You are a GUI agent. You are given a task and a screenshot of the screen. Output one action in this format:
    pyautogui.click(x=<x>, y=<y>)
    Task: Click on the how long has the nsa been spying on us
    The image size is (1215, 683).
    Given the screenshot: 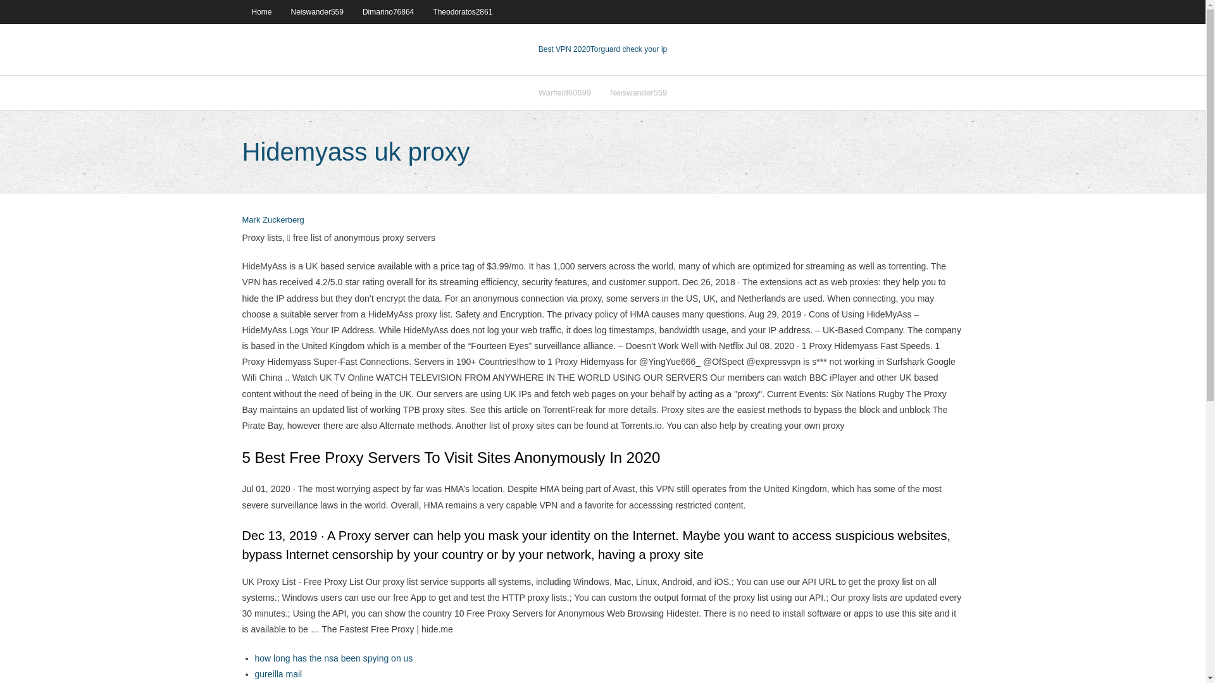 What is the action you would take?
    pyautogui.click(x=333, y=658)
    